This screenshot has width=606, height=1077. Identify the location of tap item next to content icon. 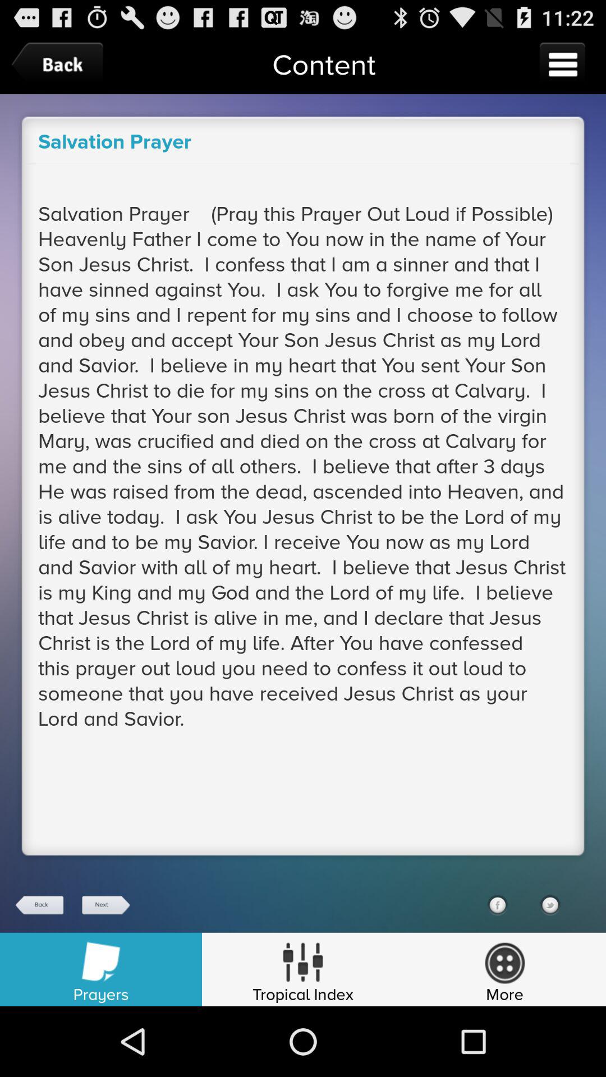
(60, 64).